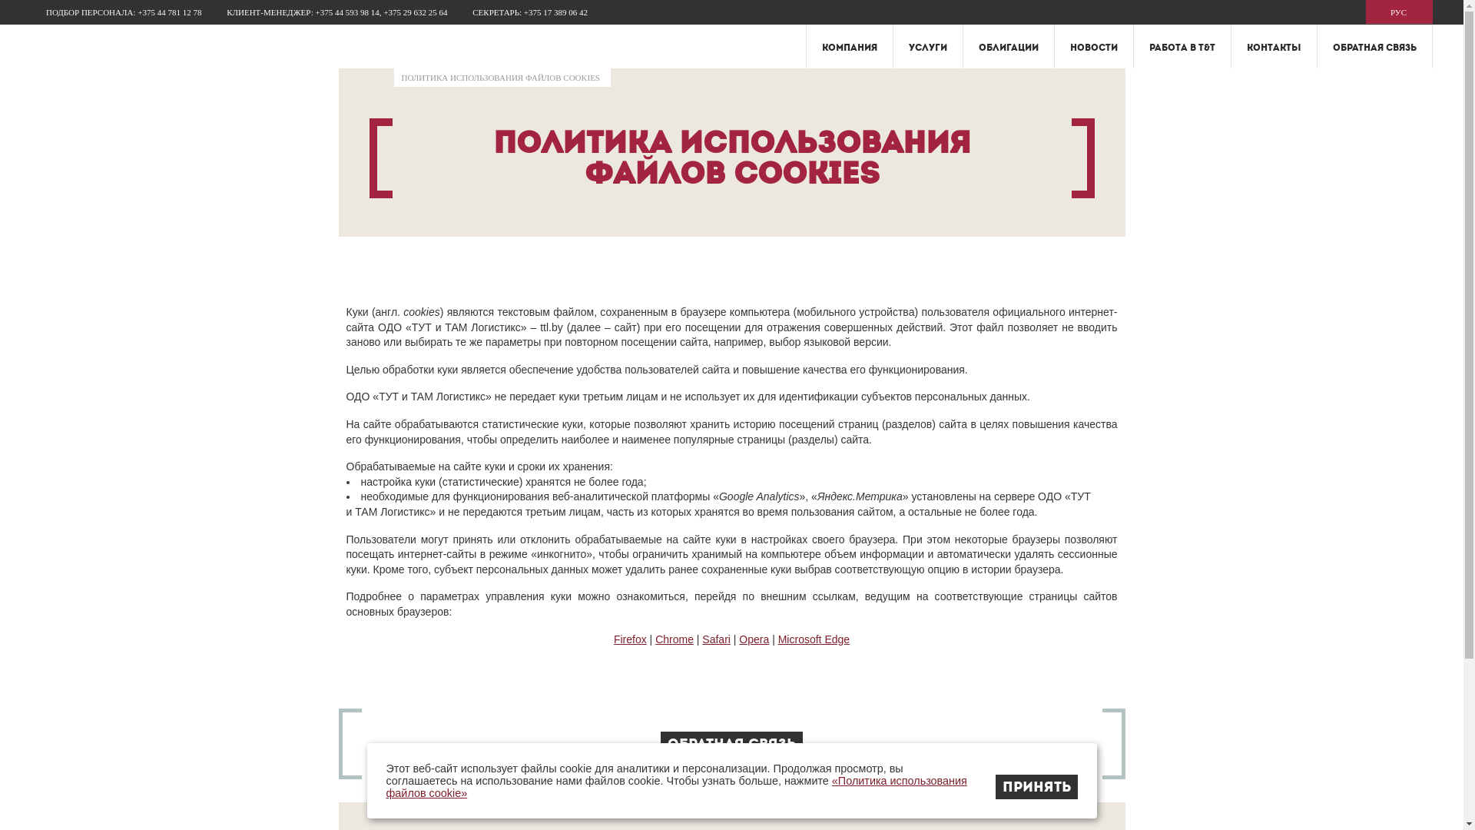 The height and width of the screenshot is (830, 1475). What do you see at coordinates (415, 12) in the screenshot?
I see `+375 29 632 25 64` at bounding box center [415, 12].